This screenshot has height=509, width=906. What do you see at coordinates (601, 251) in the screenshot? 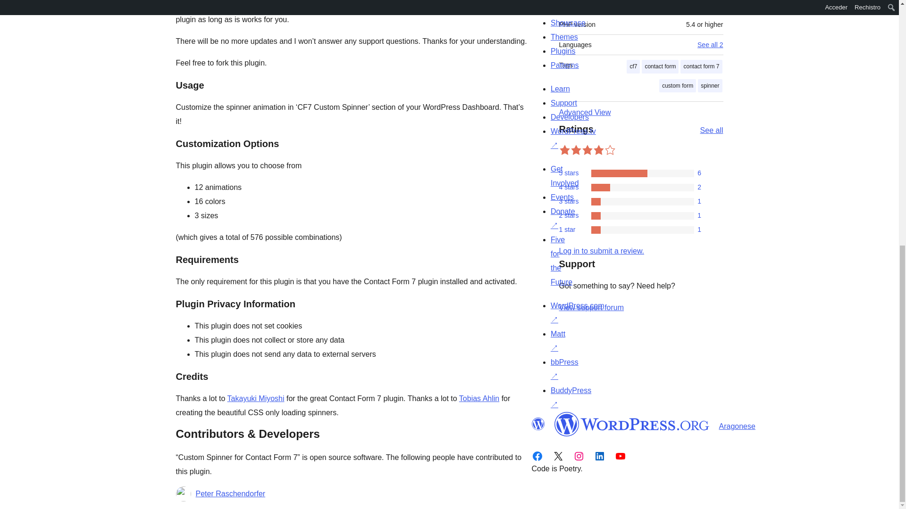
I see `Log in to WordPress.org` at bounding box center [601, 251].